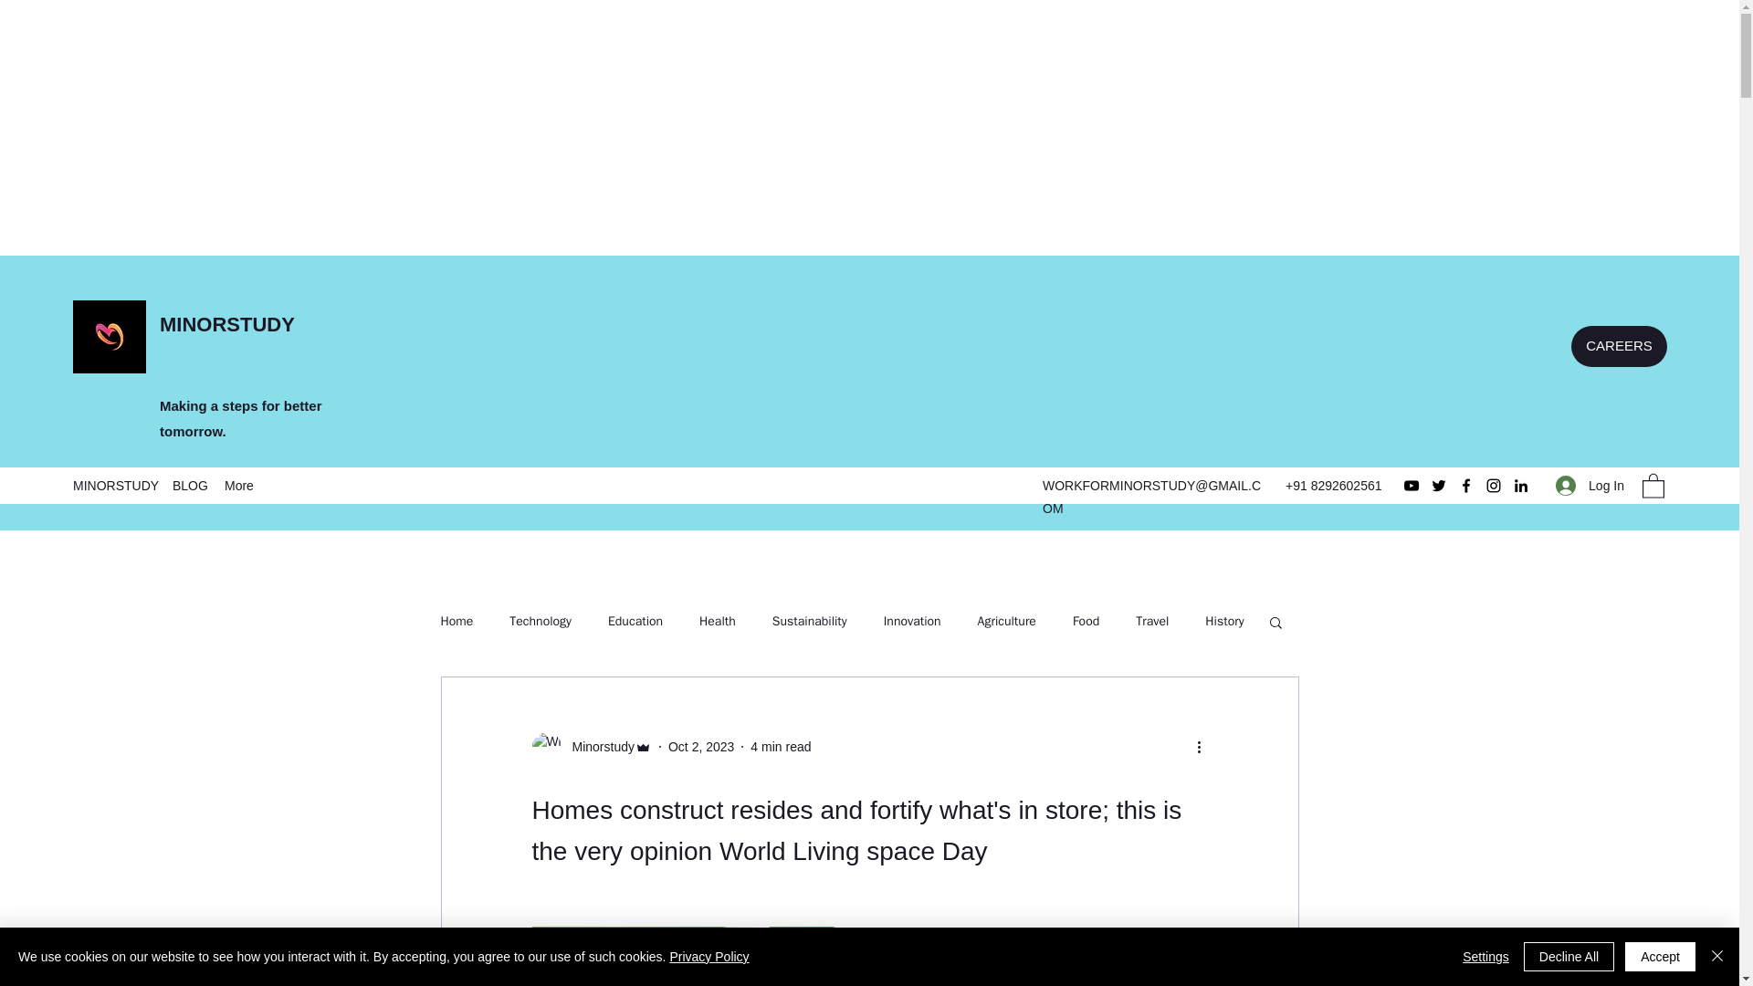 The height and width of the screenshot is (986, 1753). I want to click on Technology, so click(541, 621).